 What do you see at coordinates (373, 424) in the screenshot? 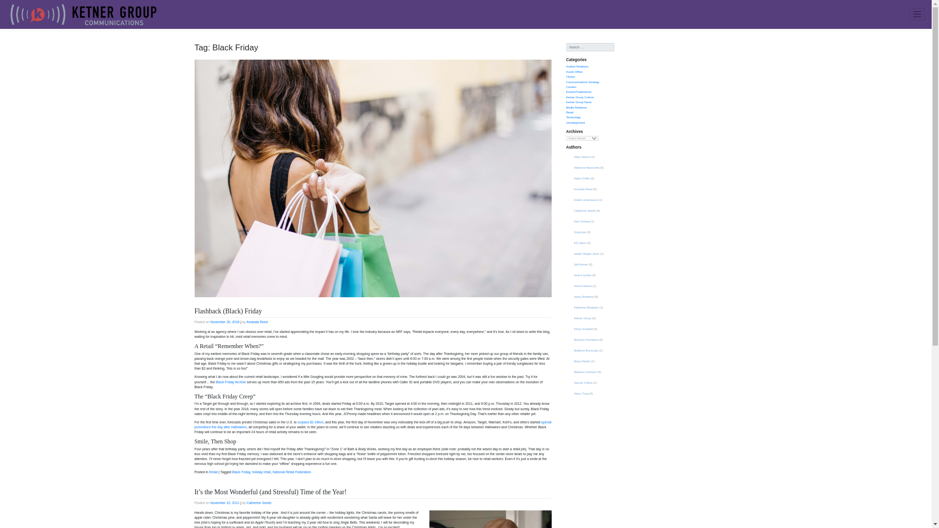
I see `special promotions the day after Halloween` at bounding box center [373, 424].